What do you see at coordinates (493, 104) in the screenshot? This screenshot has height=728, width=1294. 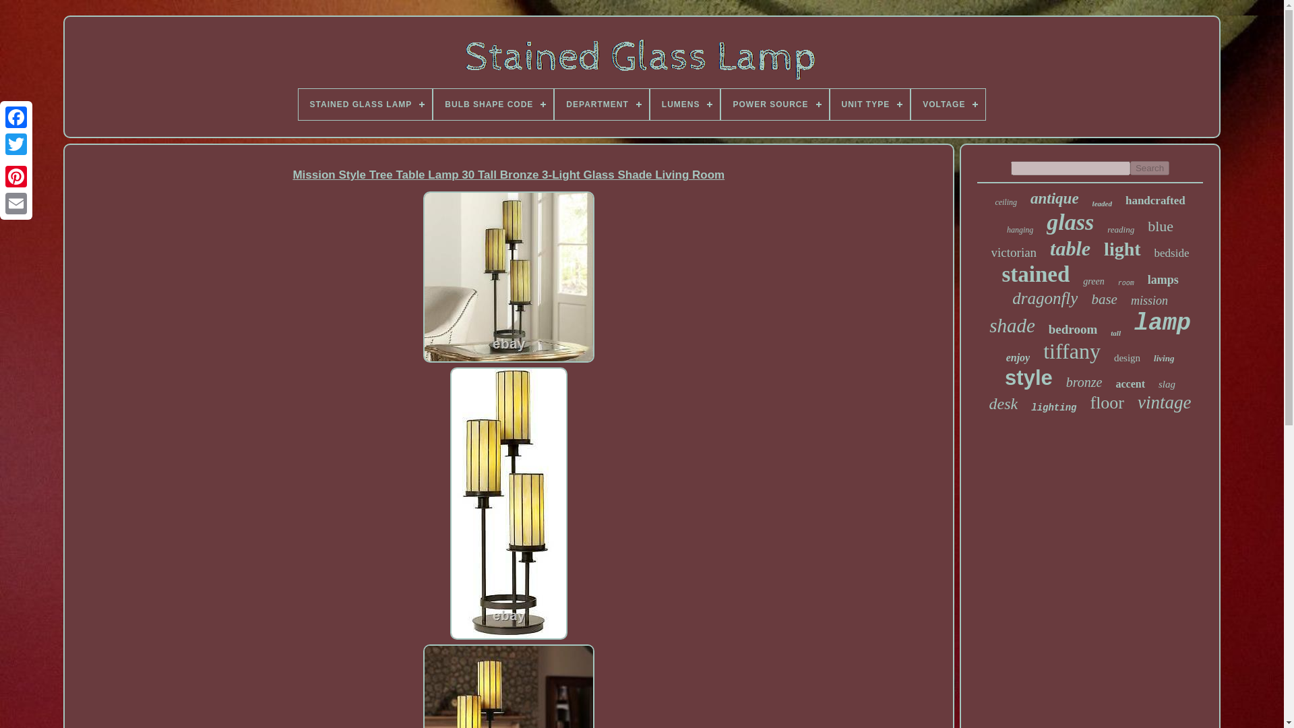 I see `BULB SHAPE CODE` at bounding box center [493, 104].